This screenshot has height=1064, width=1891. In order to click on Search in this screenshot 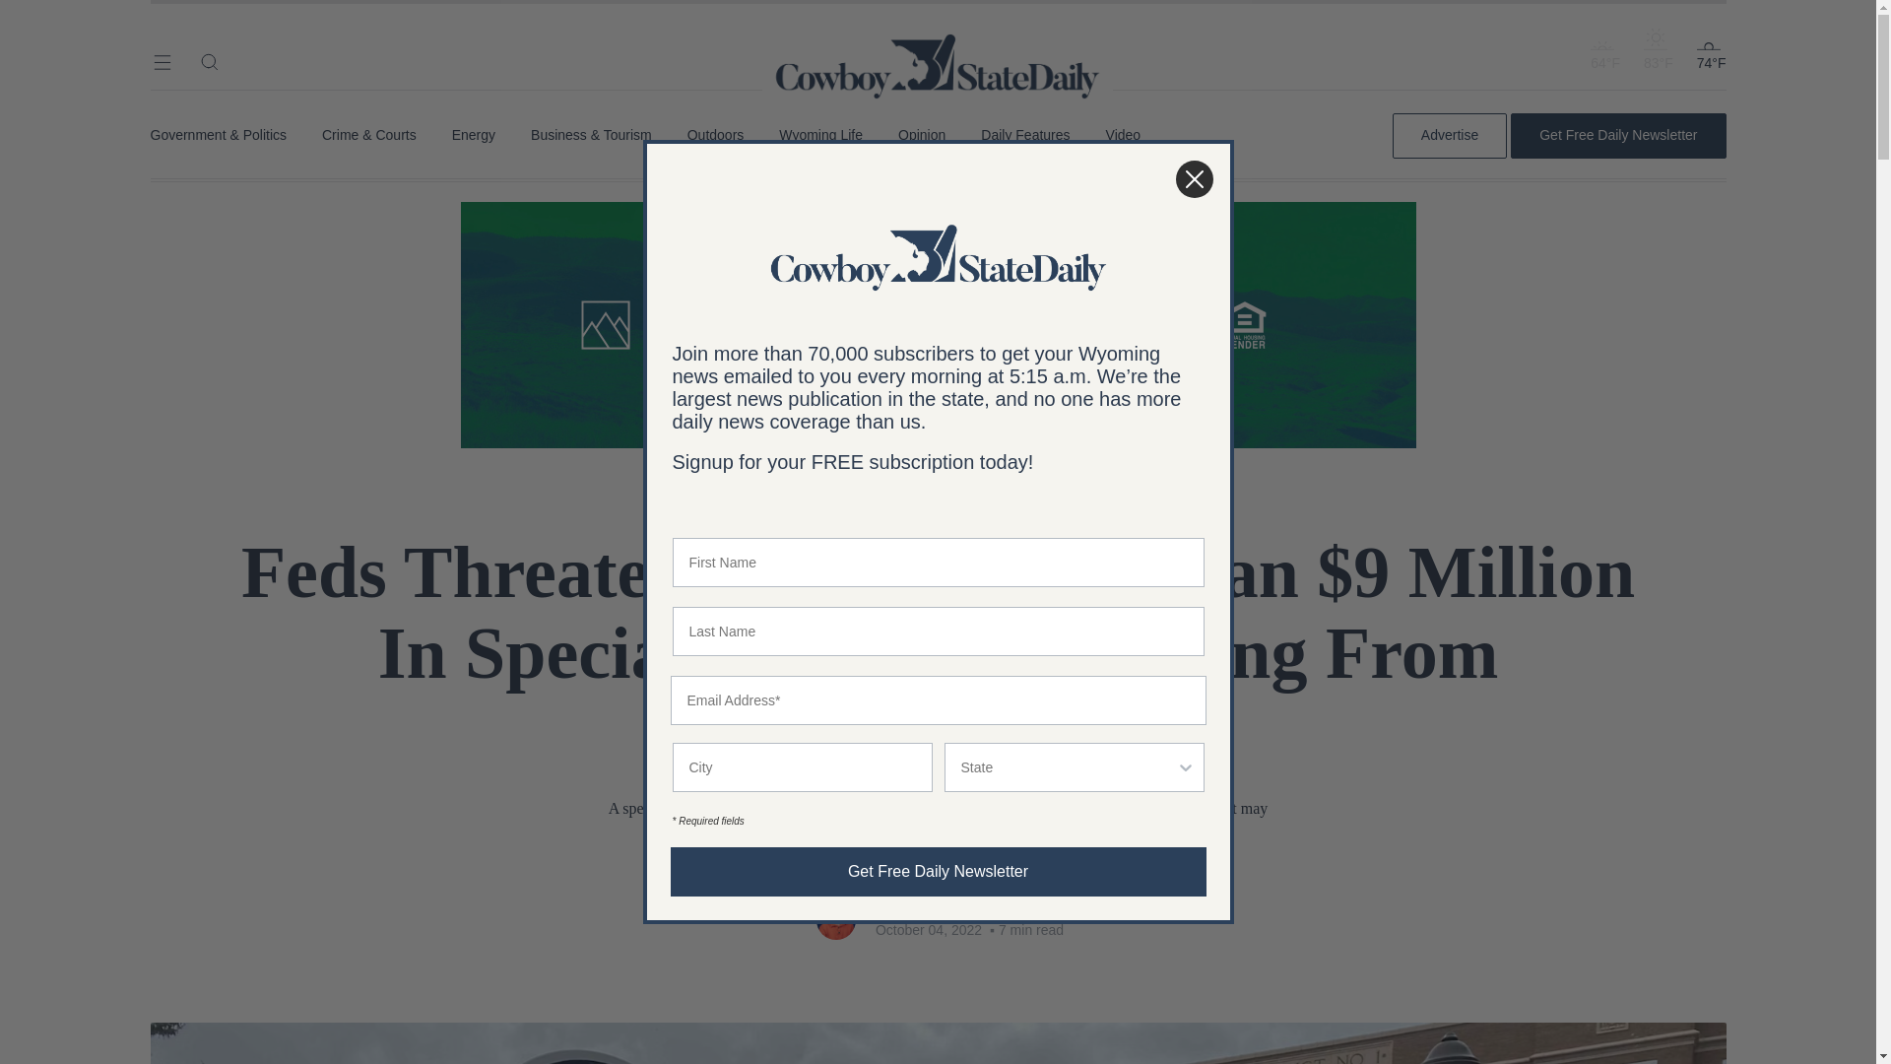, I will do `click(209, 61)`.